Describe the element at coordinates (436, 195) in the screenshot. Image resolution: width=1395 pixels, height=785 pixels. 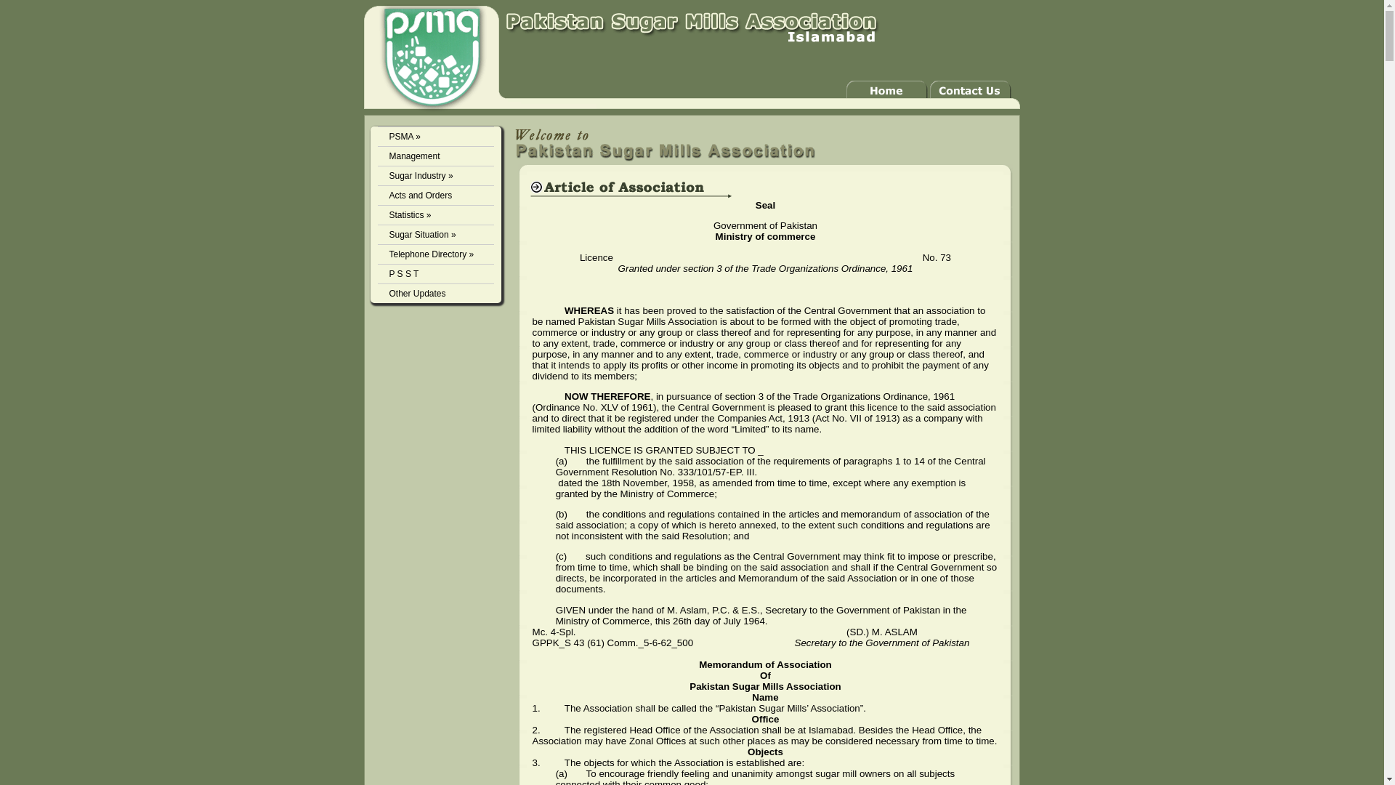
I see `Acts and Orders` at that location.